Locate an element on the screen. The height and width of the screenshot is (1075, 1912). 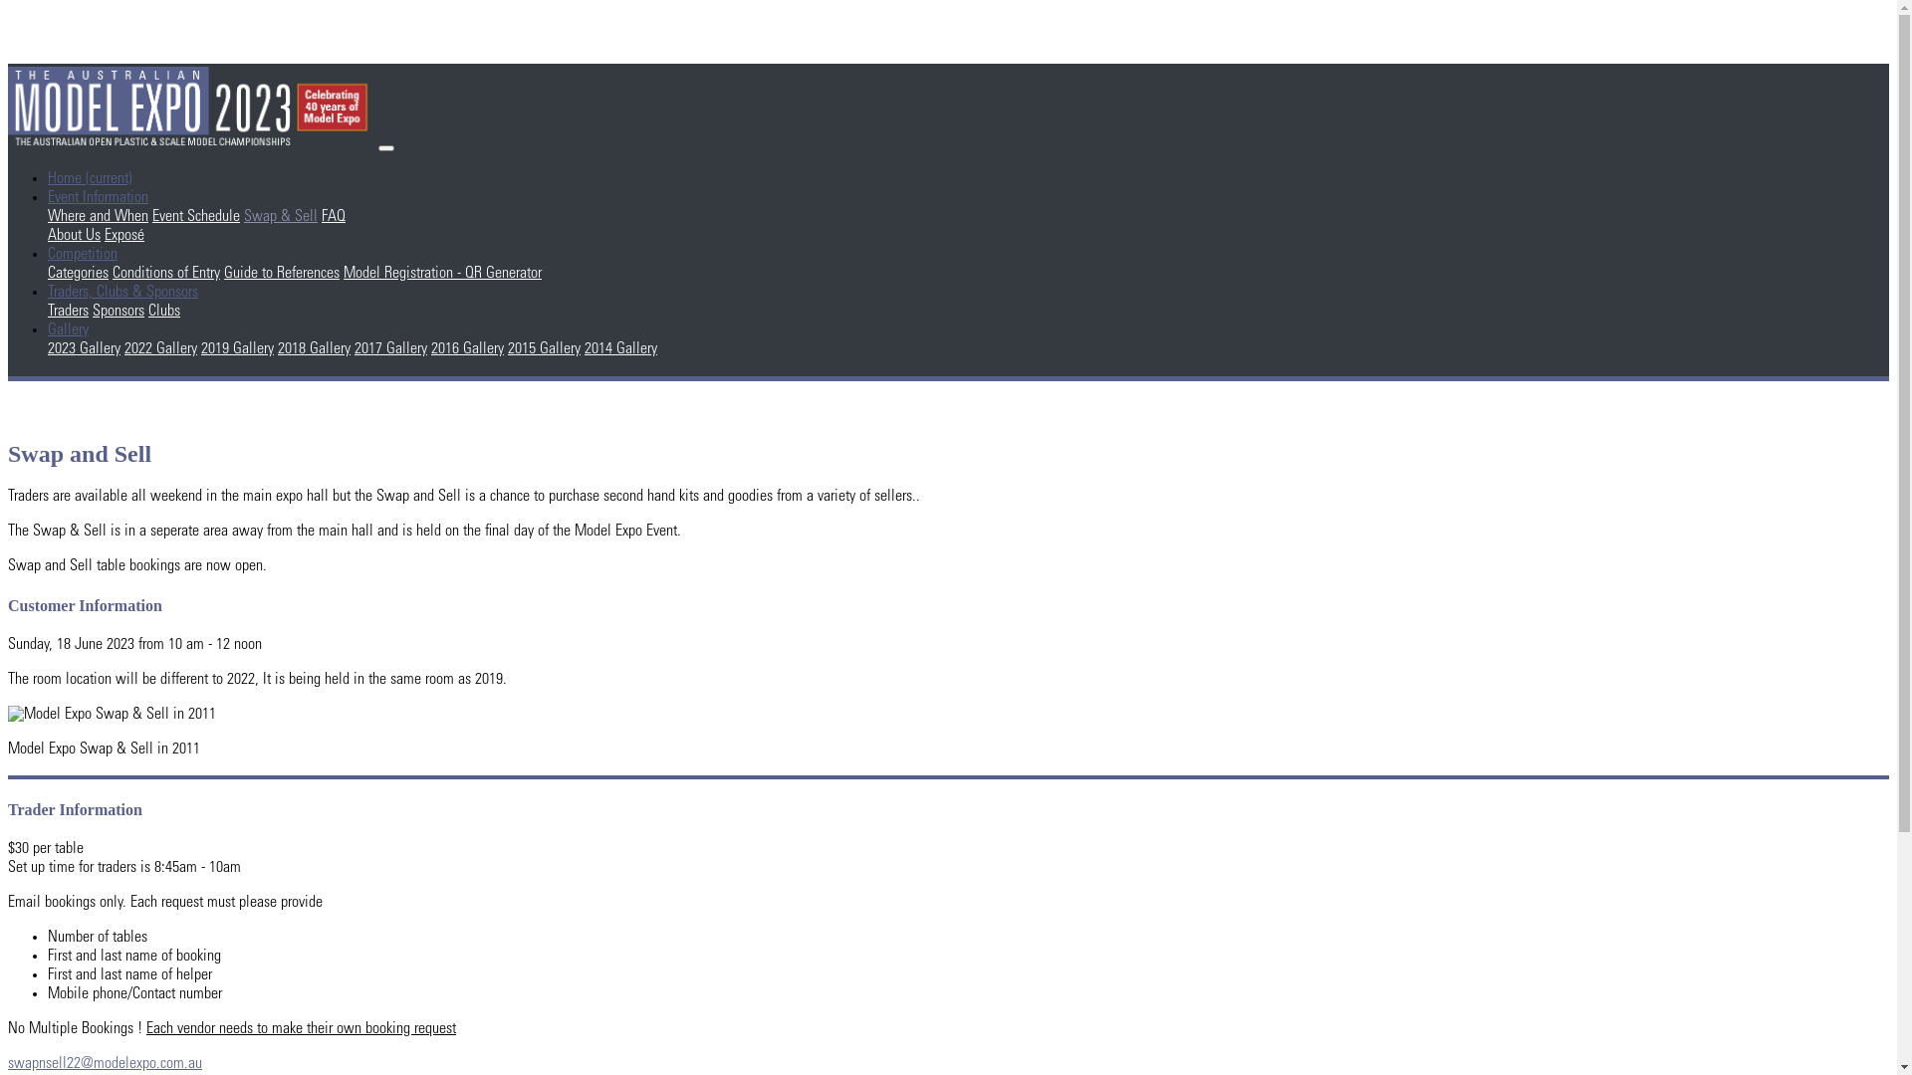
Guide to References is located at coordinates (282, 274).